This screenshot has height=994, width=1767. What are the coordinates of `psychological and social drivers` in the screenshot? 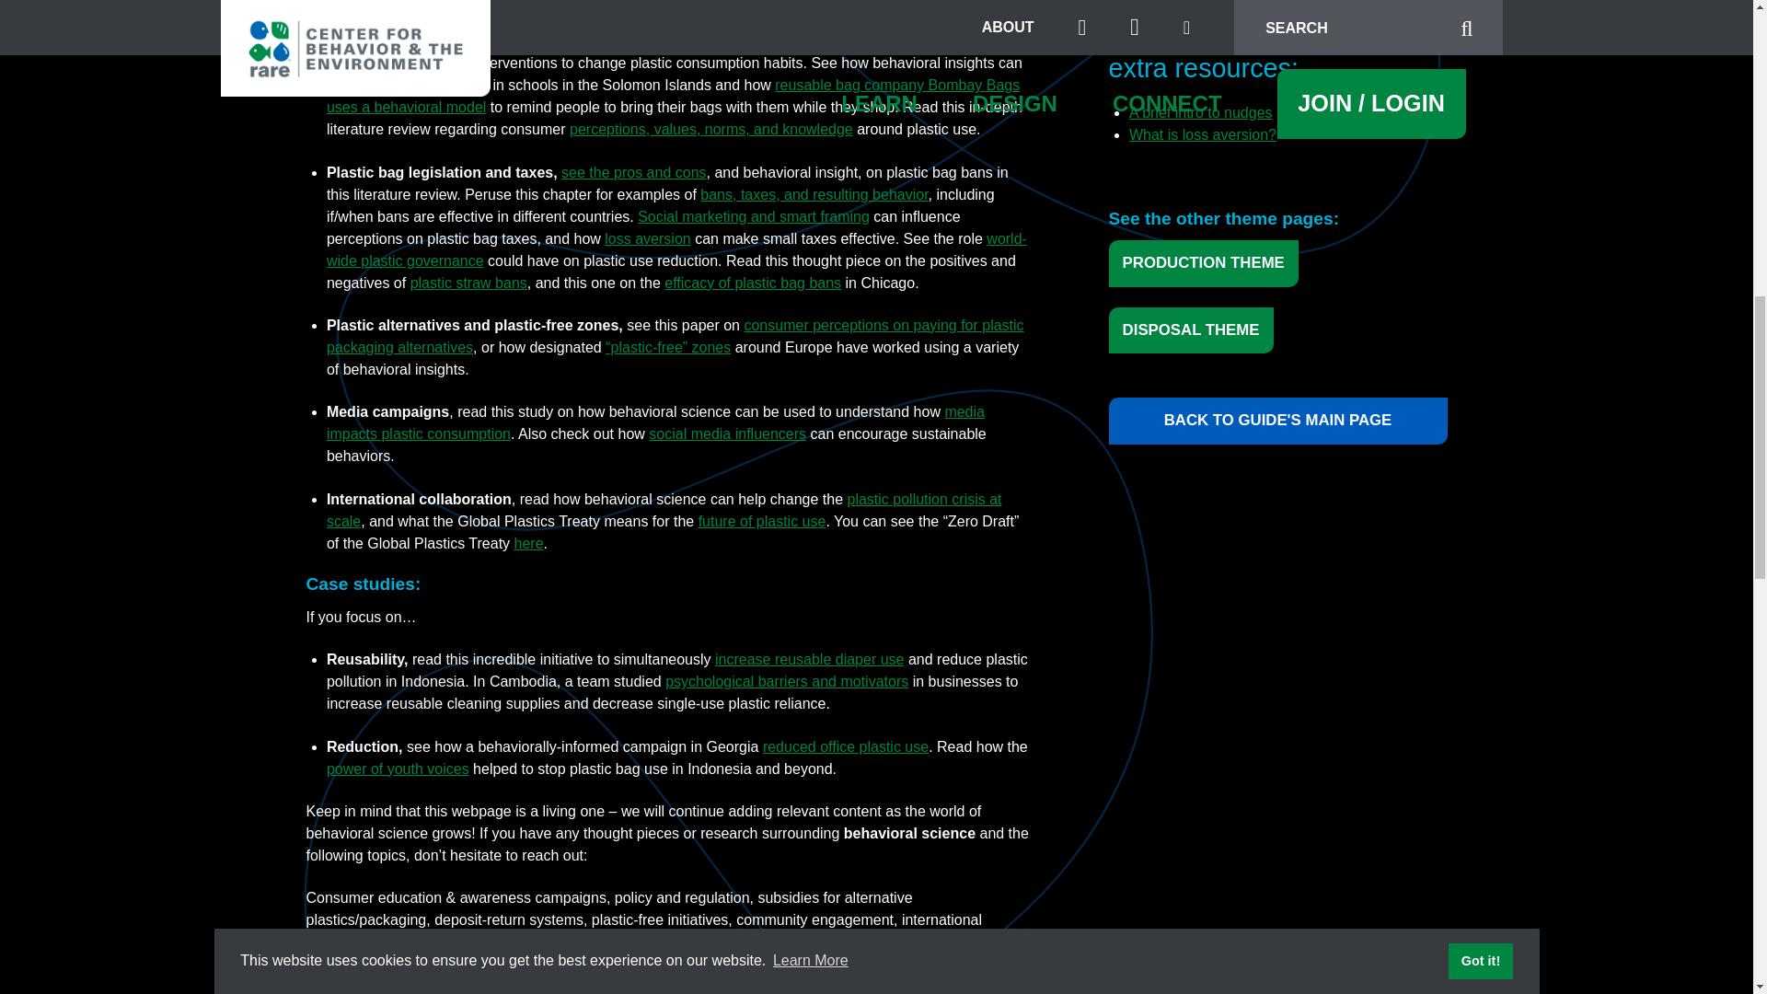 It's located at (720, 2).